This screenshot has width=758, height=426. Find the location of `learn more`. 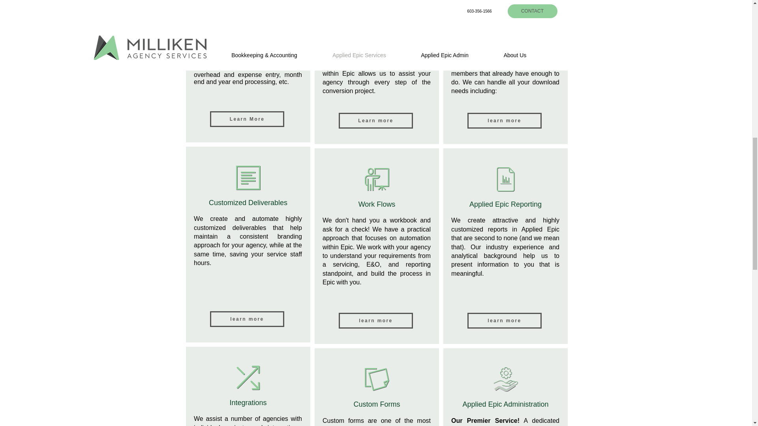

learn more is located at coordinates (505, 320).